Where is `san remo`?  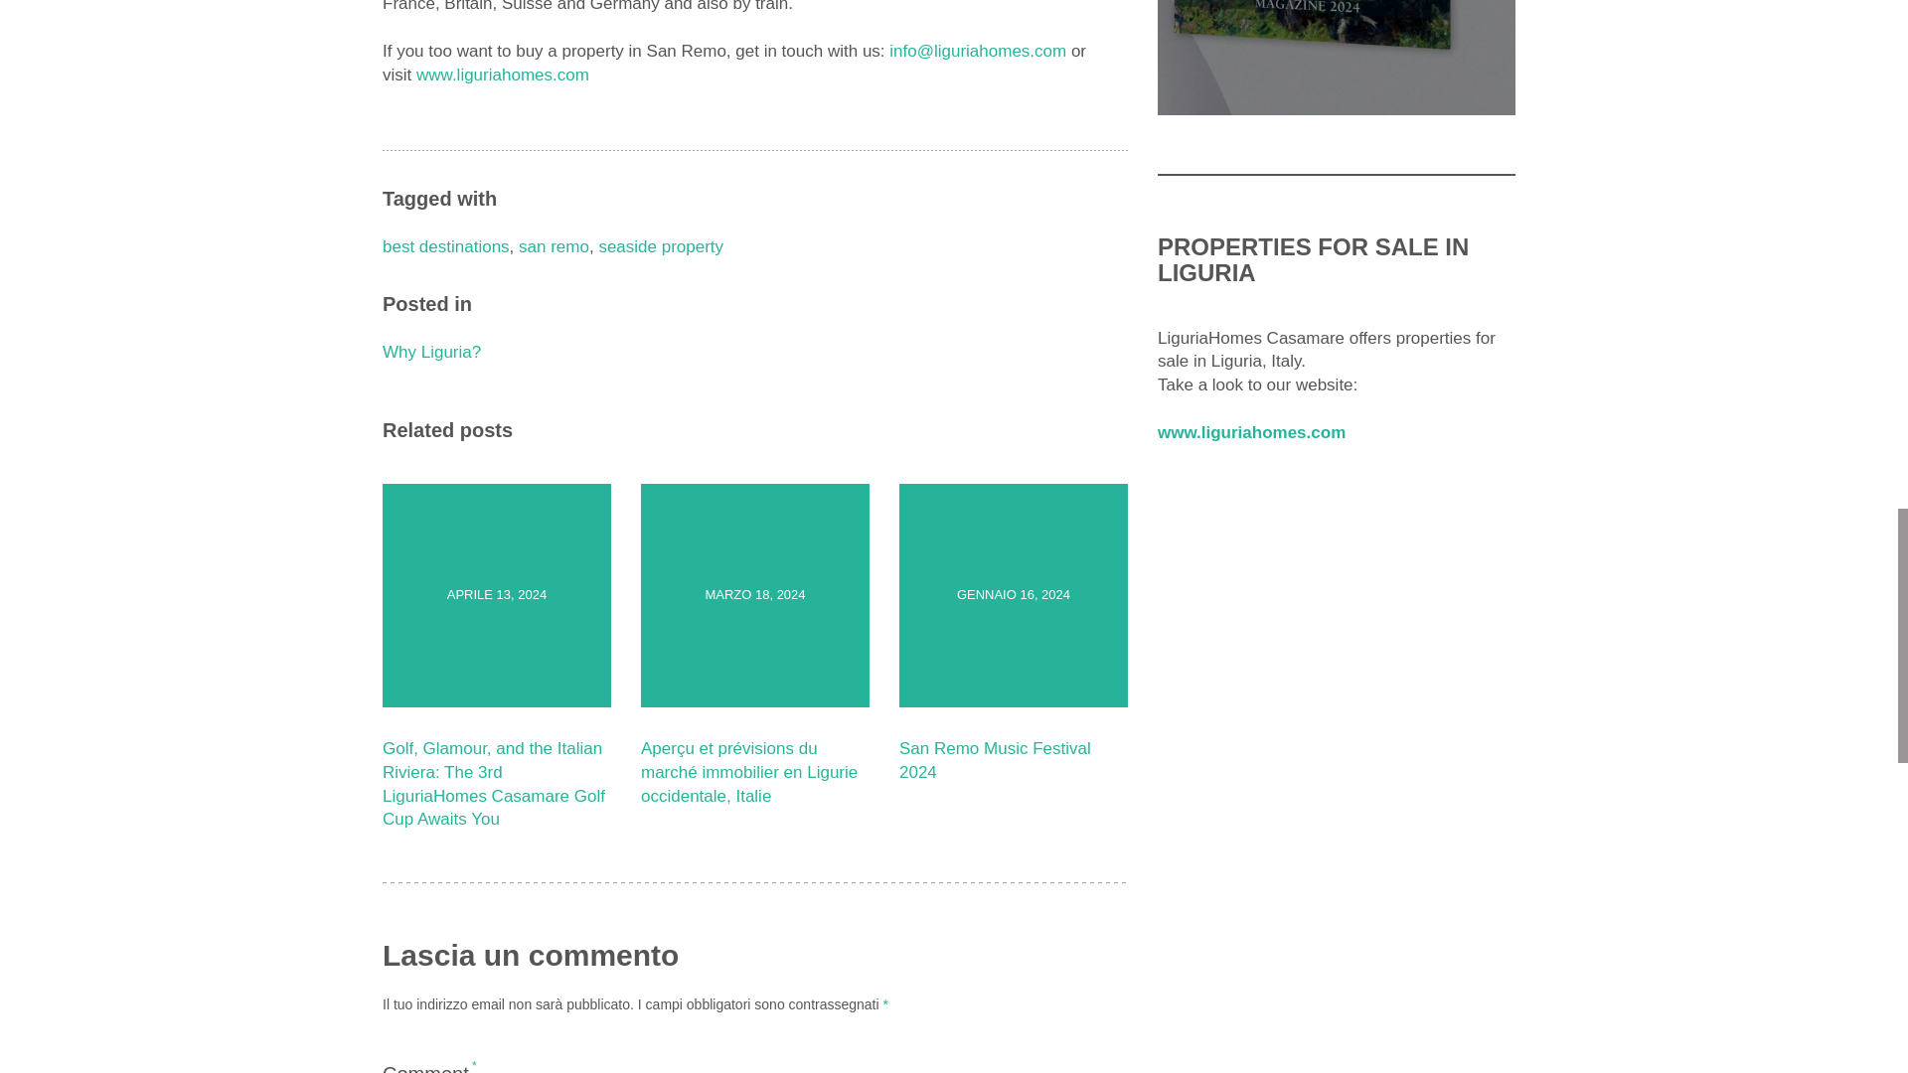
san remo is located at coordinates (555, 246).